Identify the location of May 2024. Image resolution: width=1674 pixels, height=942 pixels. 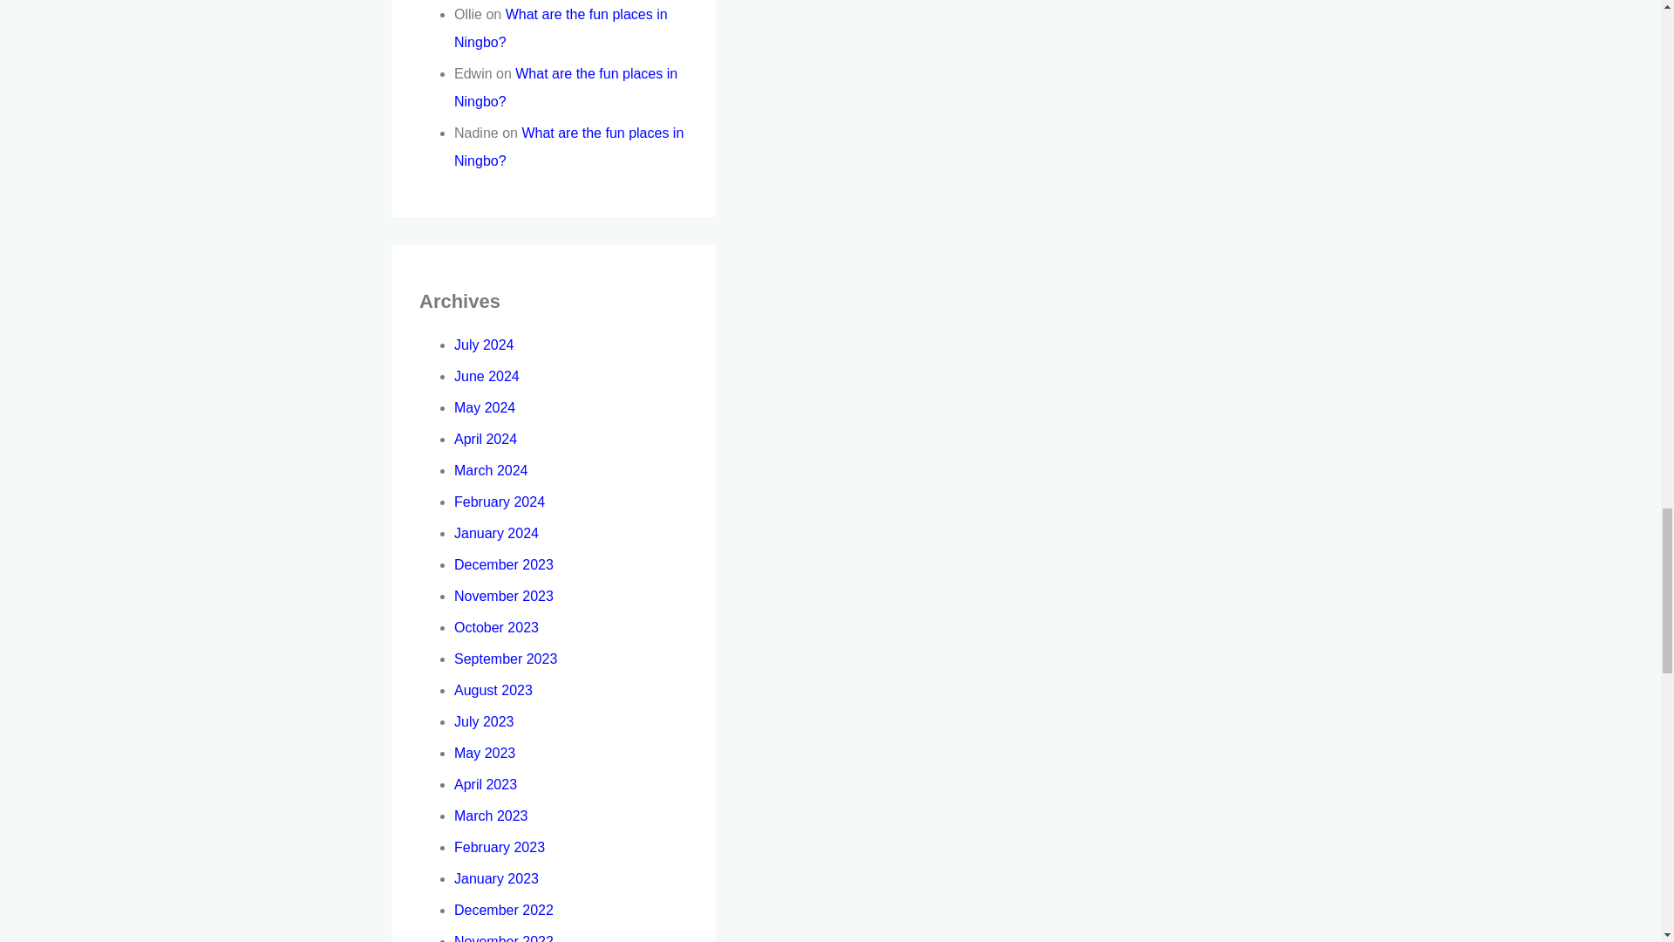
(485, 408).